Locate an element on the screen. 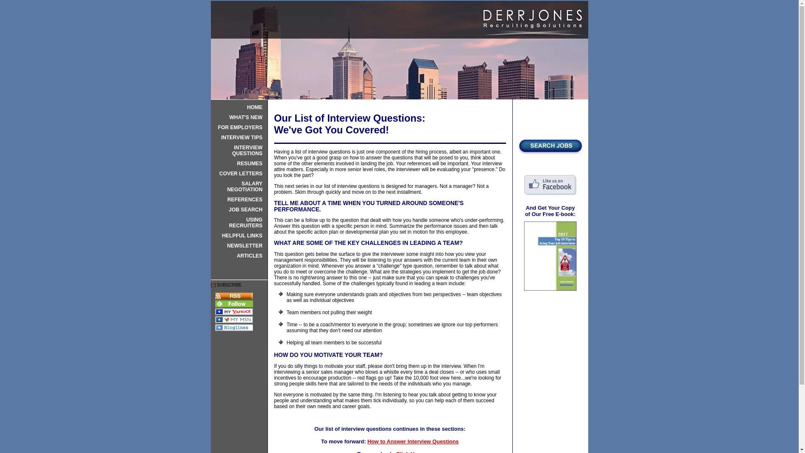  Click Here is located at coordinates (409, 452).